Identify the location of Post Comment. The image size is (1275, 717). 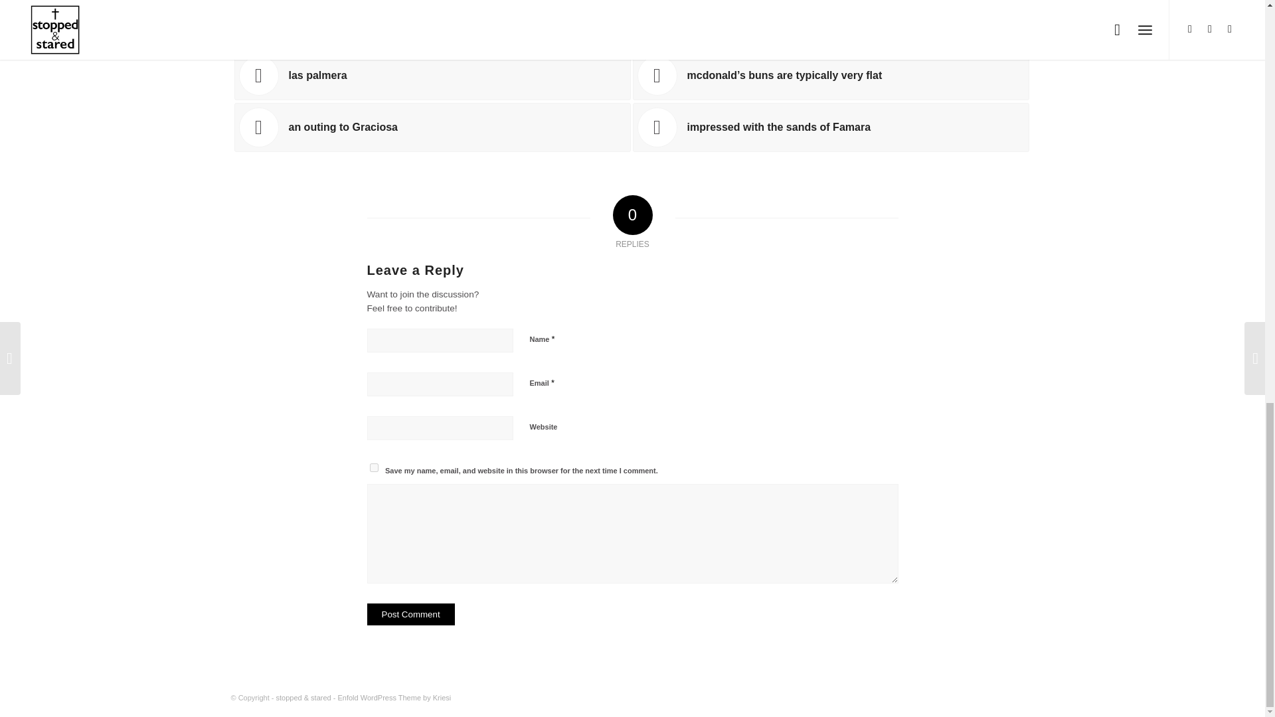
(410, 614).